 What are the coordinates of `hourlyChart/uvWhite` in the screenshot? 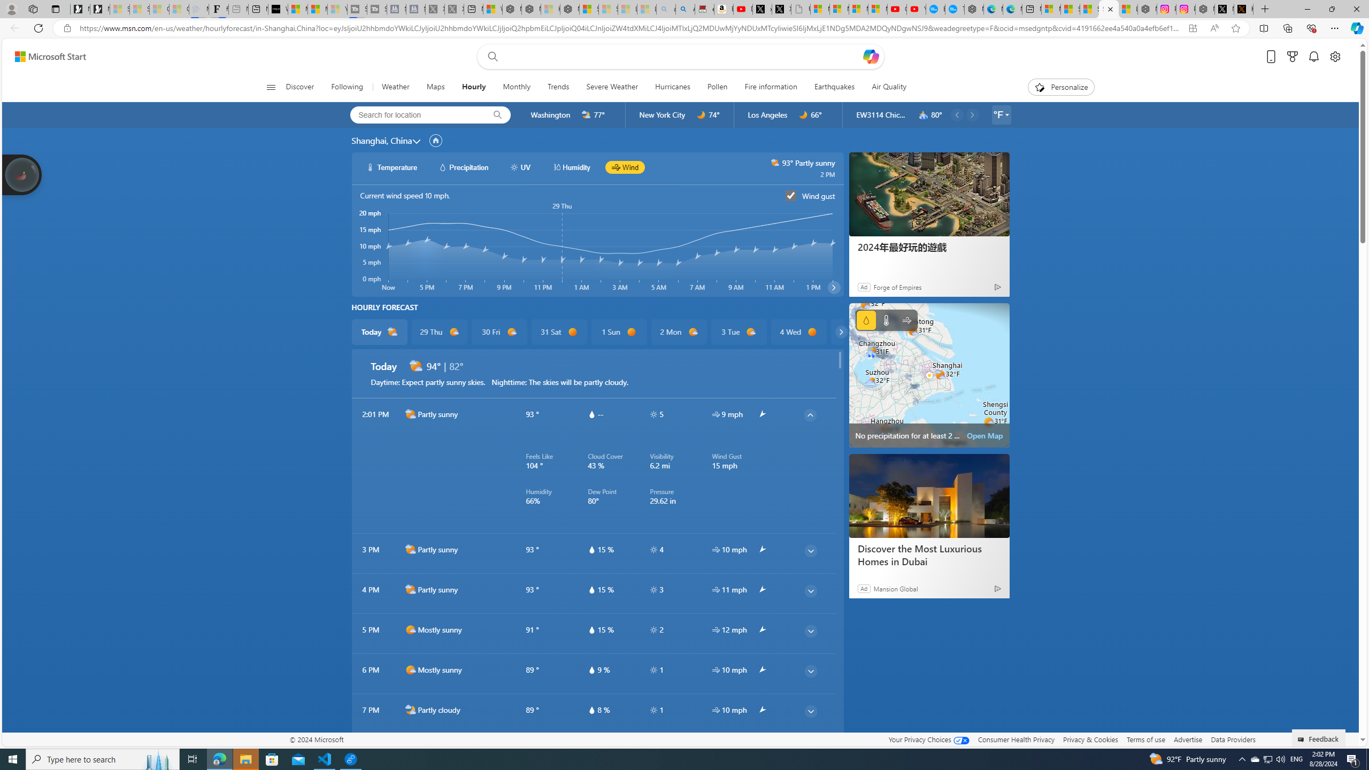 It's located at (514, 167).